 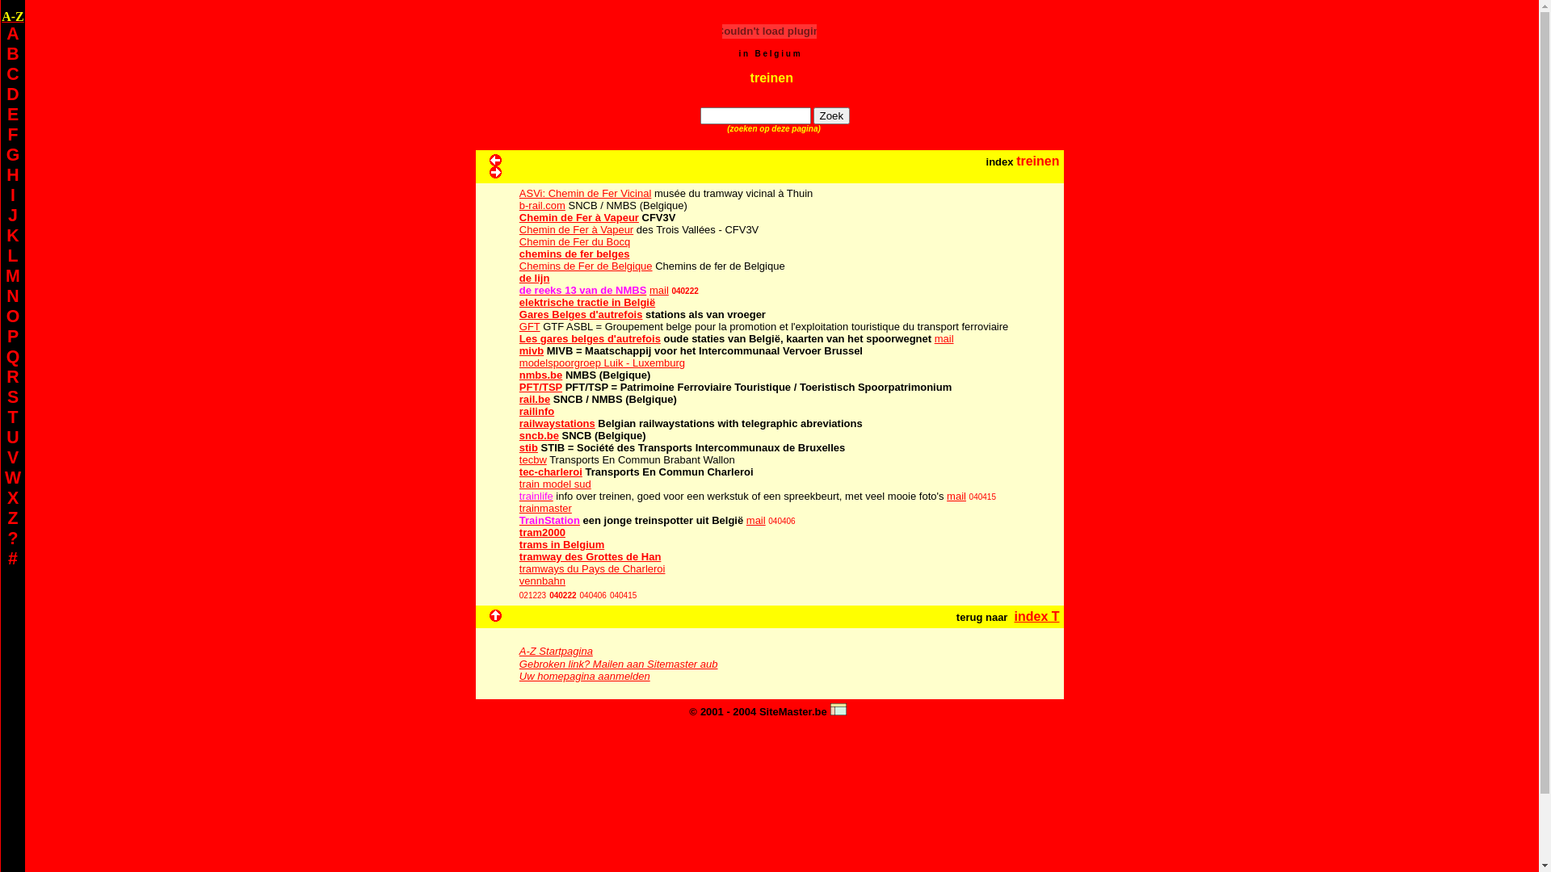 I want to click on H, so click(x=13, y=175).